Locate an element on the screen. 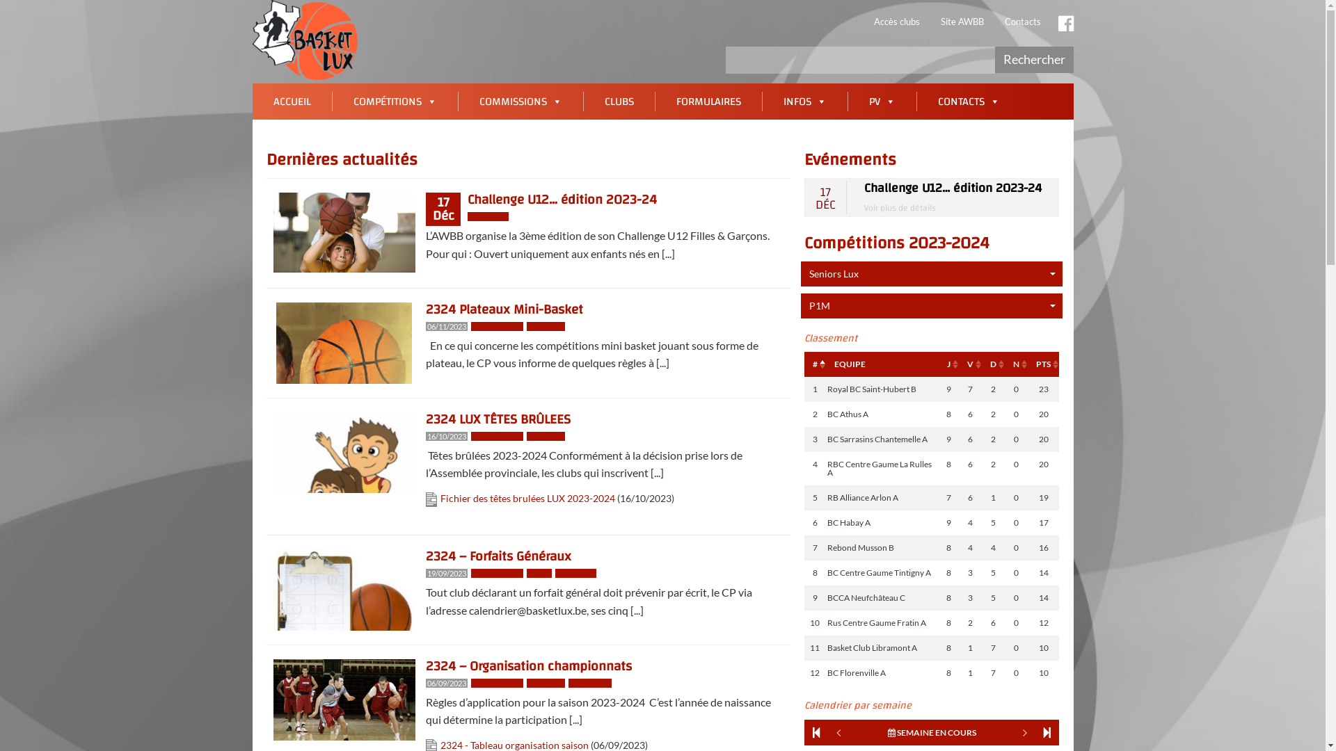 This screenshot has width=1336, height=751. CLUBS is located at coordinates (619, 102).